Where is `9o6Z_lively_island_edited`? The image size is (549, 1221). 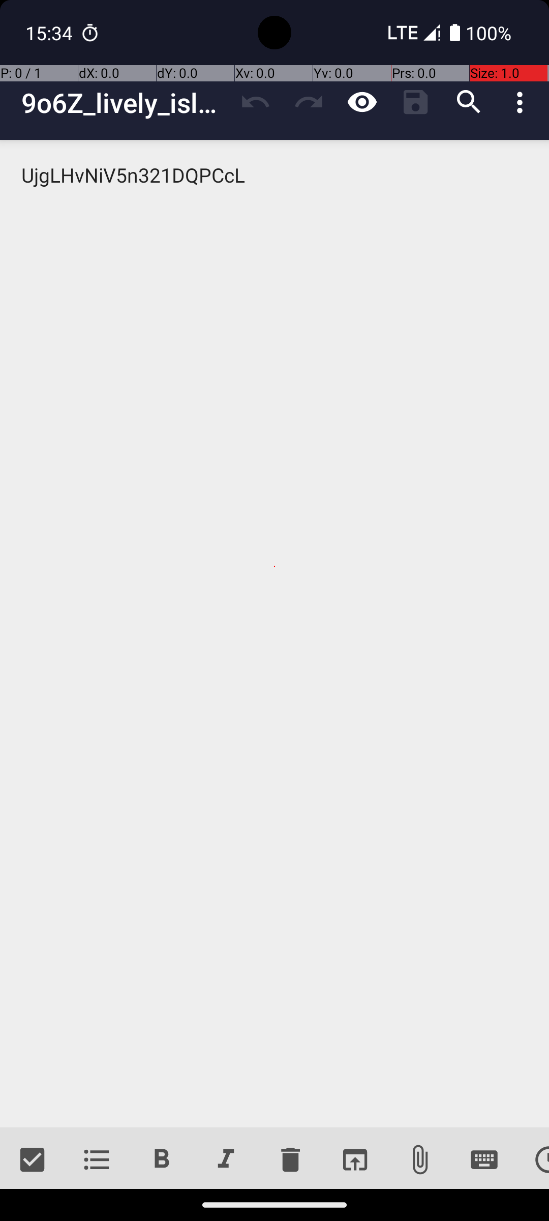
9o6Z_lively_island_edited is located at coordinates (125, 103).